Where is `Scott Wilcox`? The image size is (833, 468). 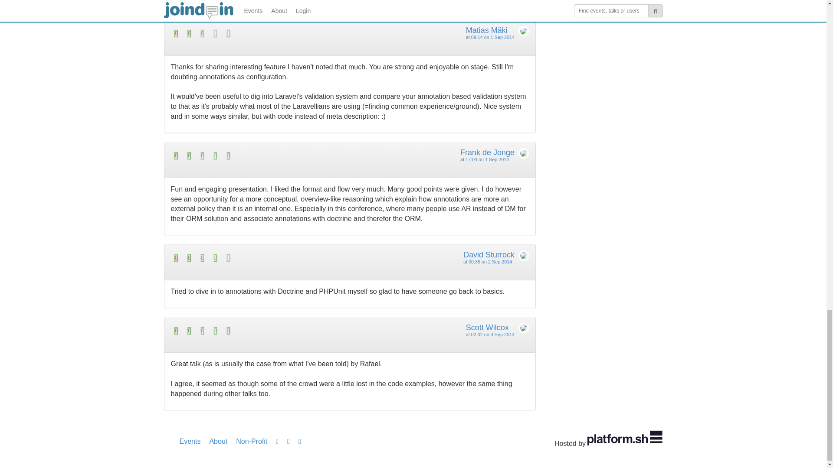 Scott Wilcox is located at coordinates (487, 328).